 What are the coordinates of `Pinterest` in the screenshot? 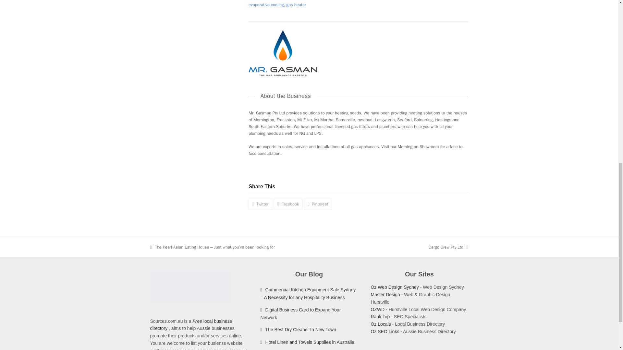 It's located at (317, 204).